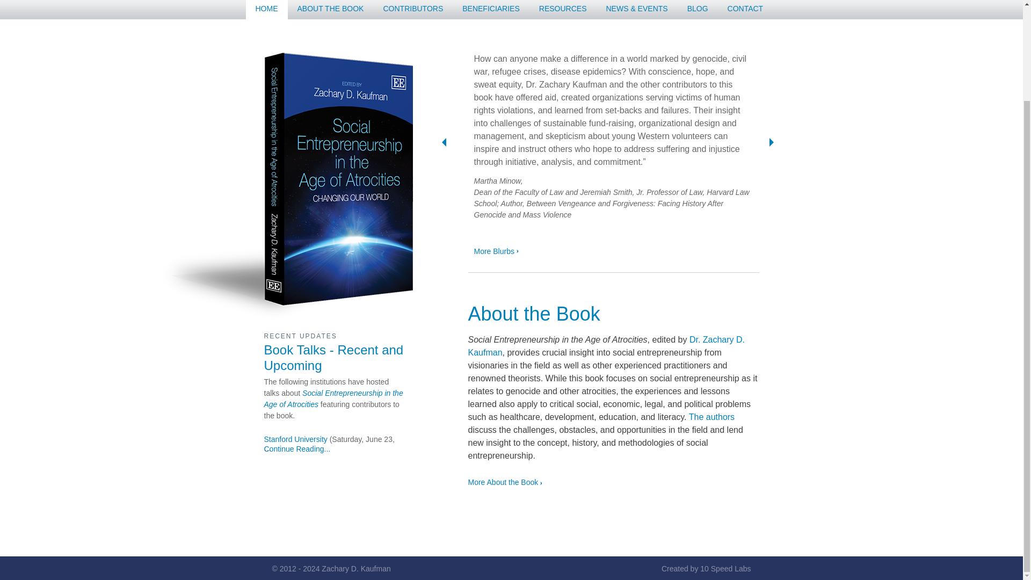  I want to click on Continue Reading..., so click(297, 449).